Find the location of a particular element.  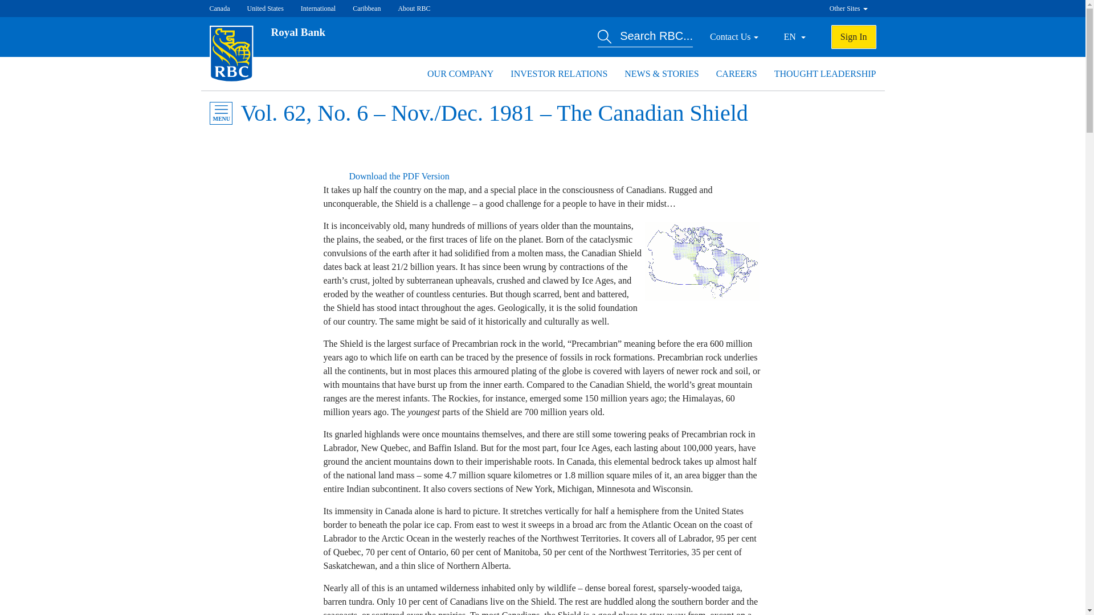

International is located at coordinates (318, 8).